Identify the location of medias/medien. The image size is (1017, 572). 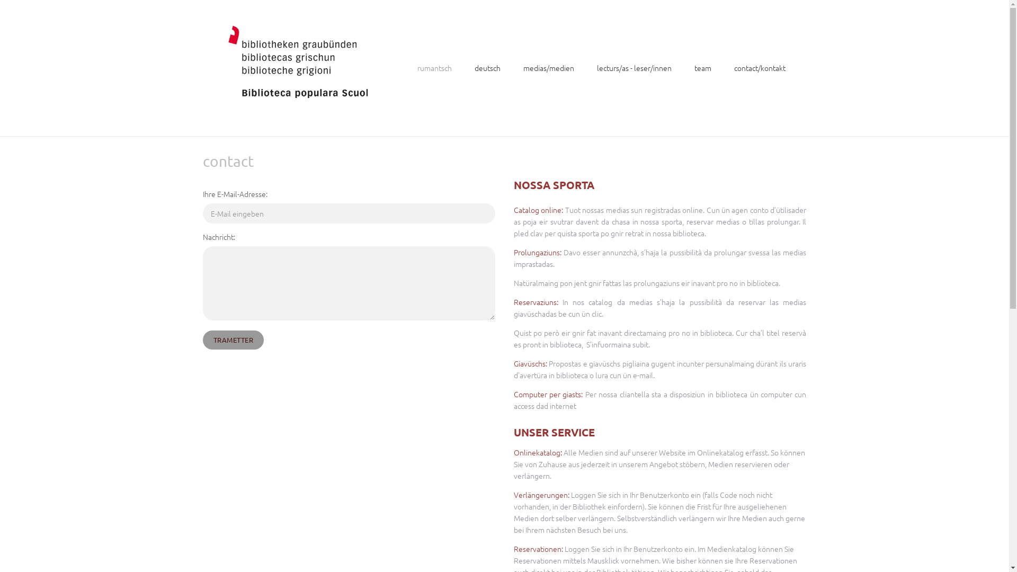
(550, 68).